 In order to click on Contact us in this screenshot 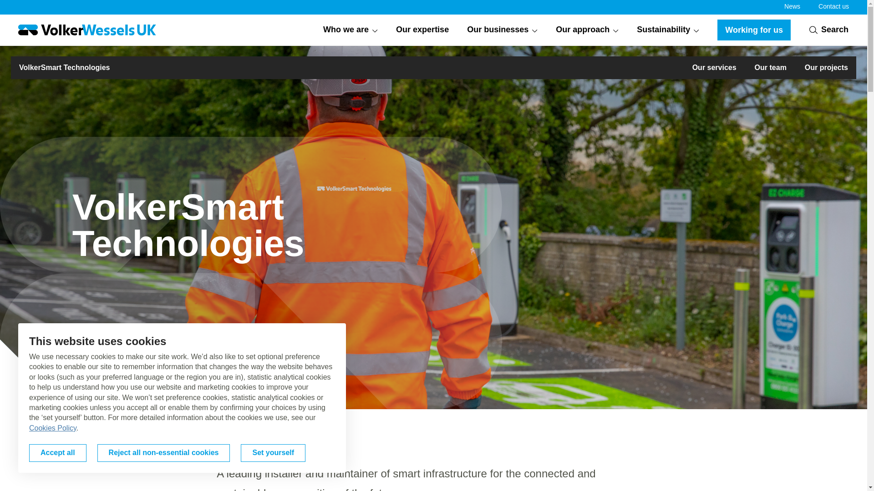, I will do `click(833, 6)`.